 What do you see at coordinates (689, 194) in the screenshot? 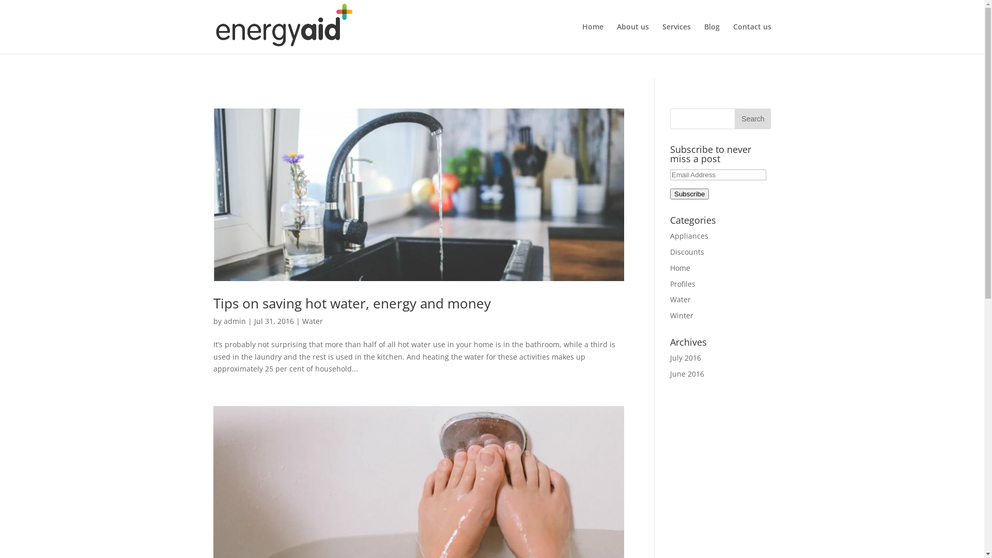
I see `Subscribe` at bounding box center [689, 194].